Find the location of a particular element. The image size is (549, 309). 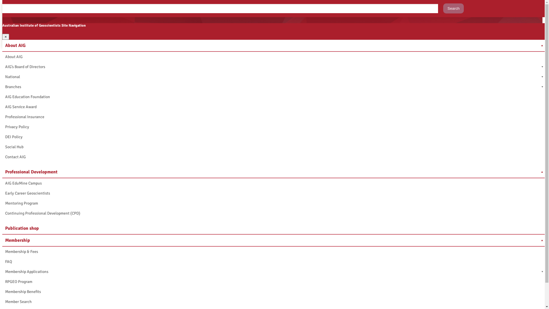

News is located at coordinates (97, 302).